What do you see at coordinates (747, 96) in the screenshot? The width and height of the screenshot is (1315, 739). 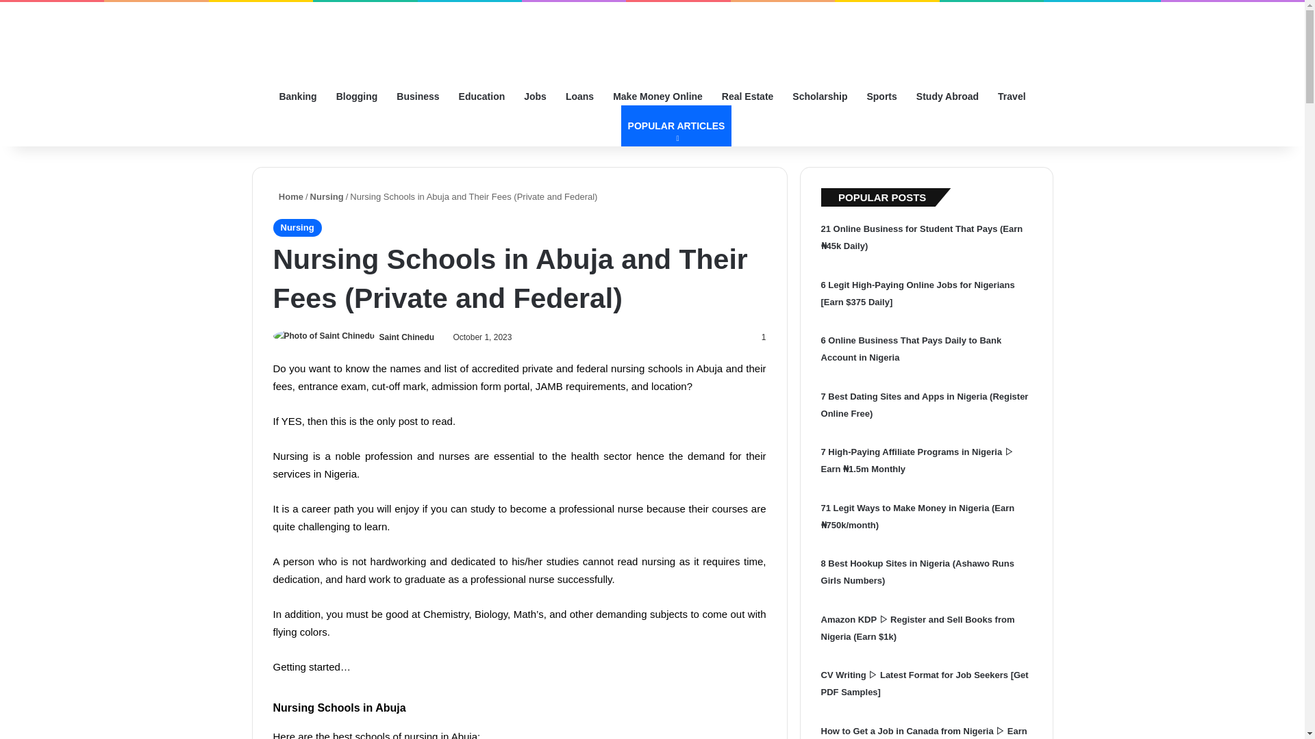 I see `Nursing` at bounding box center [747, 96].